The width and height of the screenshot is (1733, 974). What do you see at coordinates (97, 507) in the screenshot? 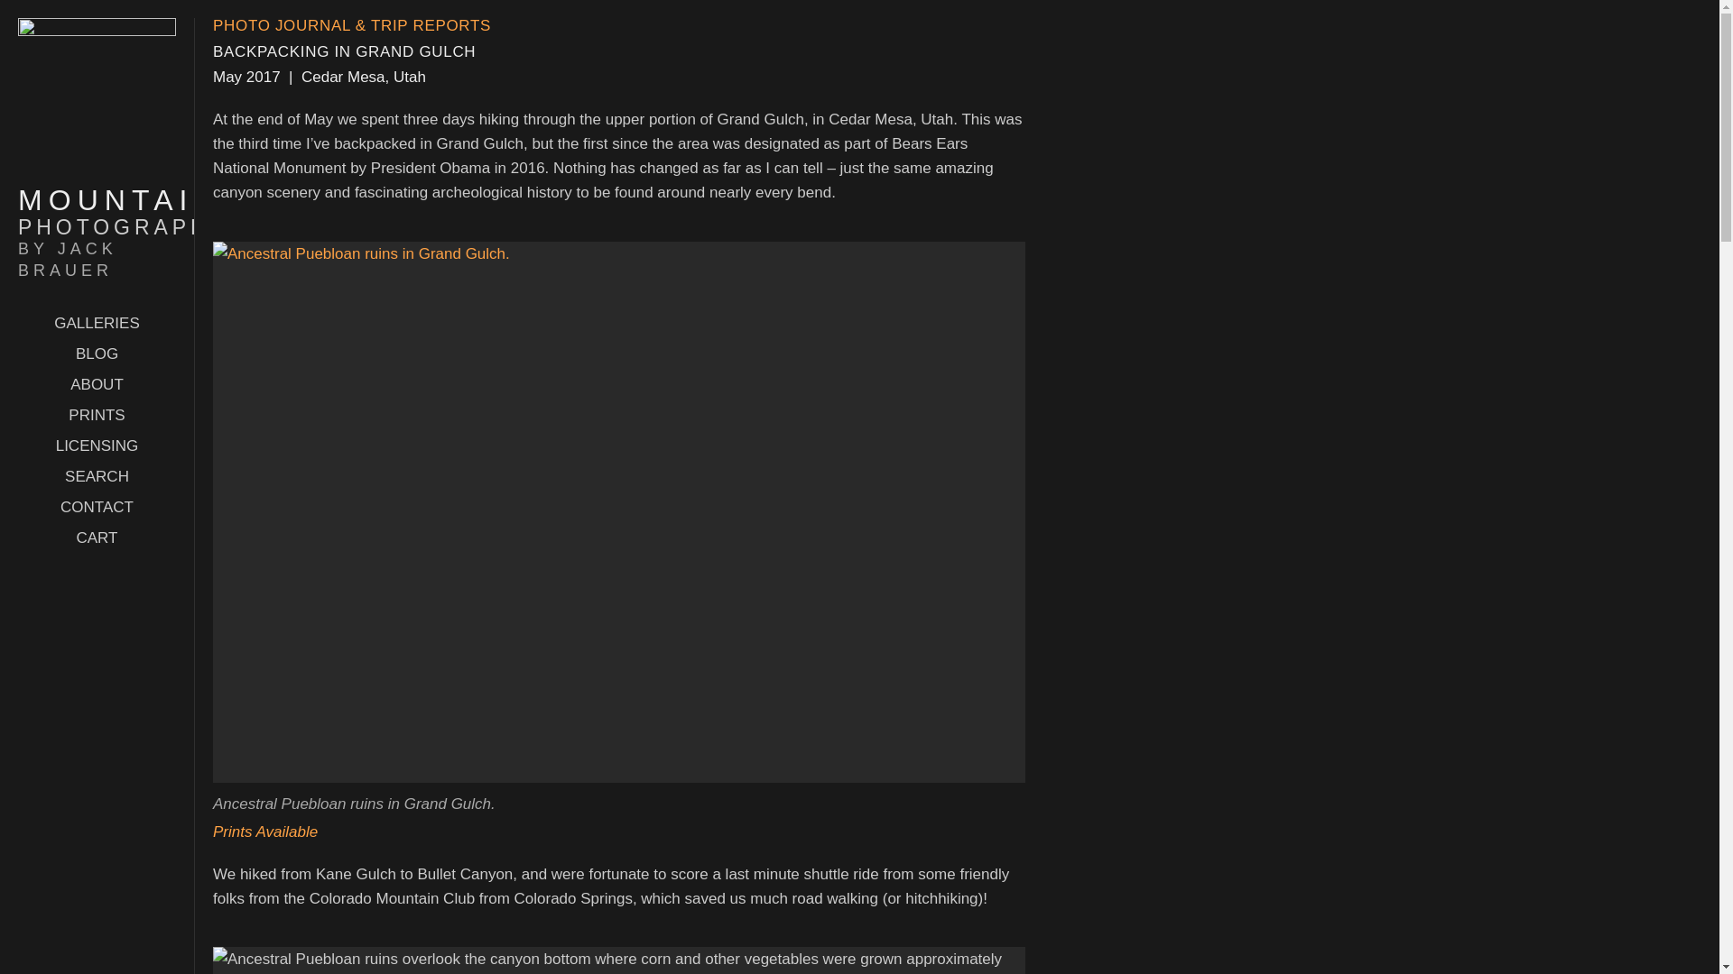
I see `CONTACT` at bounding box center [97, 507].